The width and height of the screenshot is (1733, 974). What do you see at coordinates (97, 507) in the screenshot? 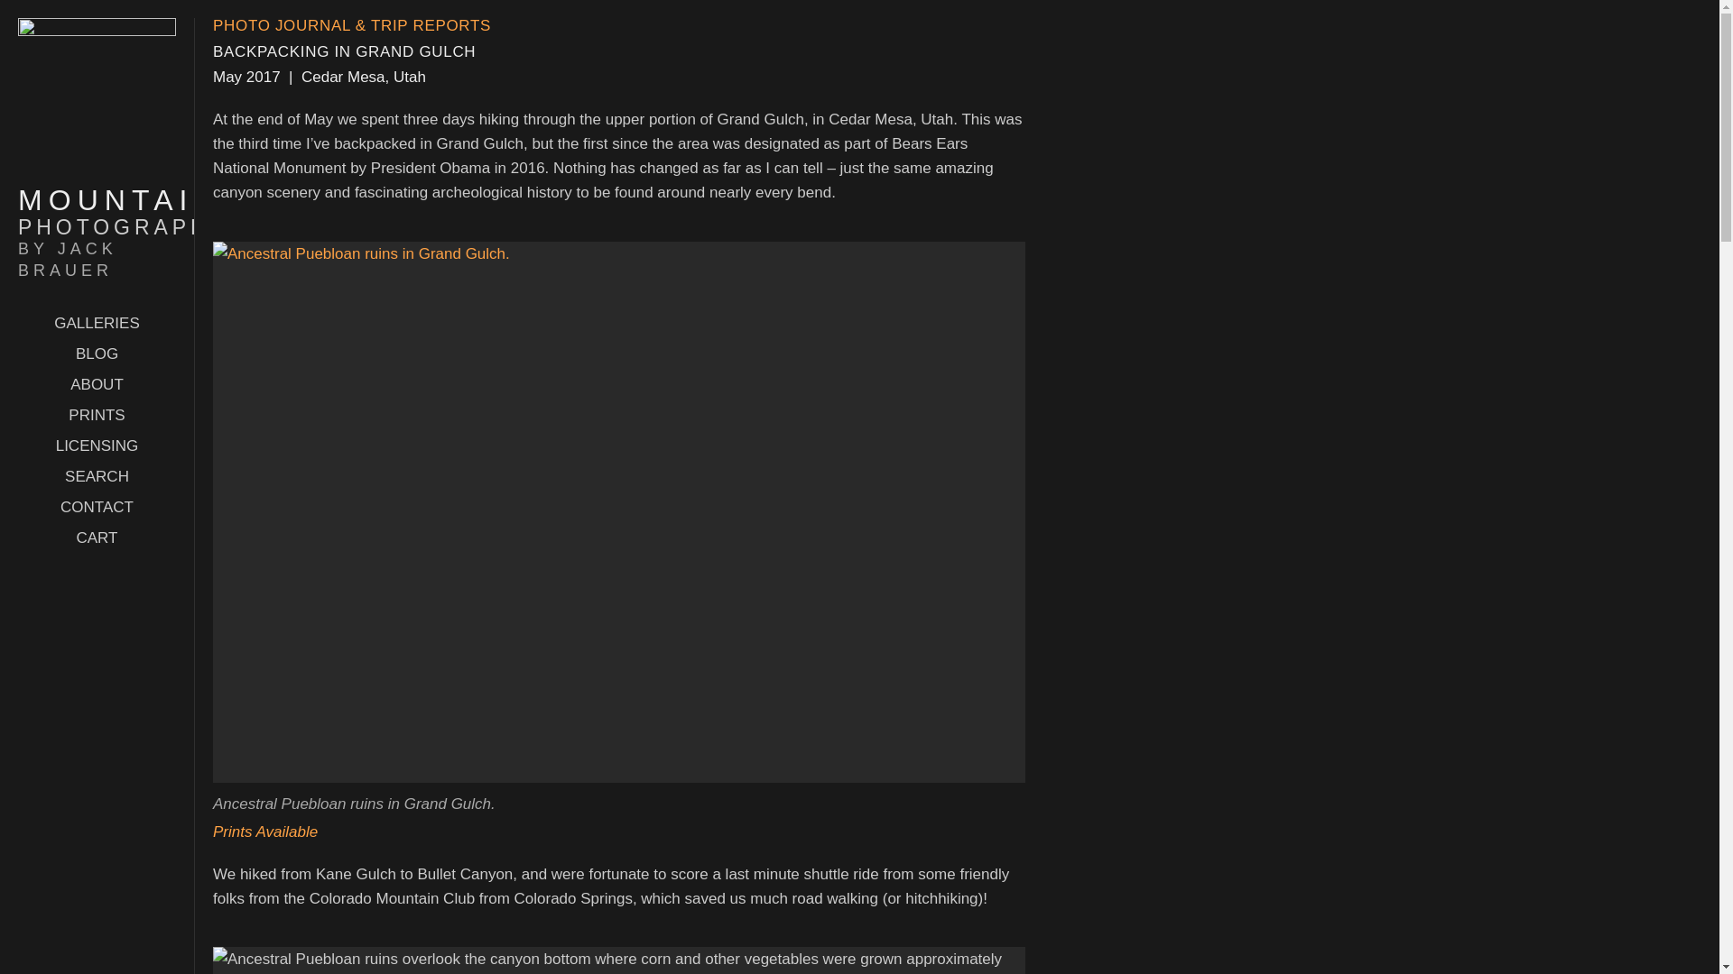
I see `CONTACT` at bounding box center [97, 507].